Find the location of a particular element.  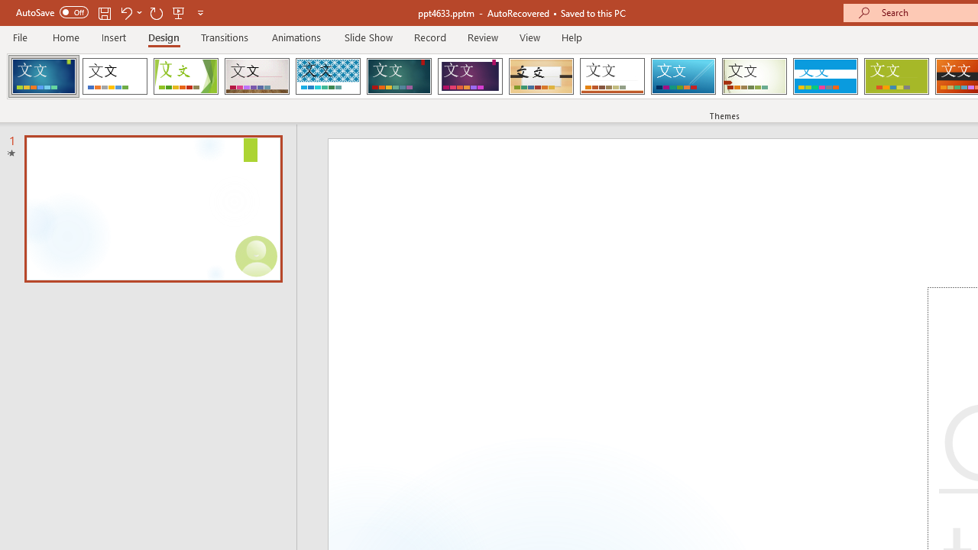

AutoSave is located at coordinates (52, 12).